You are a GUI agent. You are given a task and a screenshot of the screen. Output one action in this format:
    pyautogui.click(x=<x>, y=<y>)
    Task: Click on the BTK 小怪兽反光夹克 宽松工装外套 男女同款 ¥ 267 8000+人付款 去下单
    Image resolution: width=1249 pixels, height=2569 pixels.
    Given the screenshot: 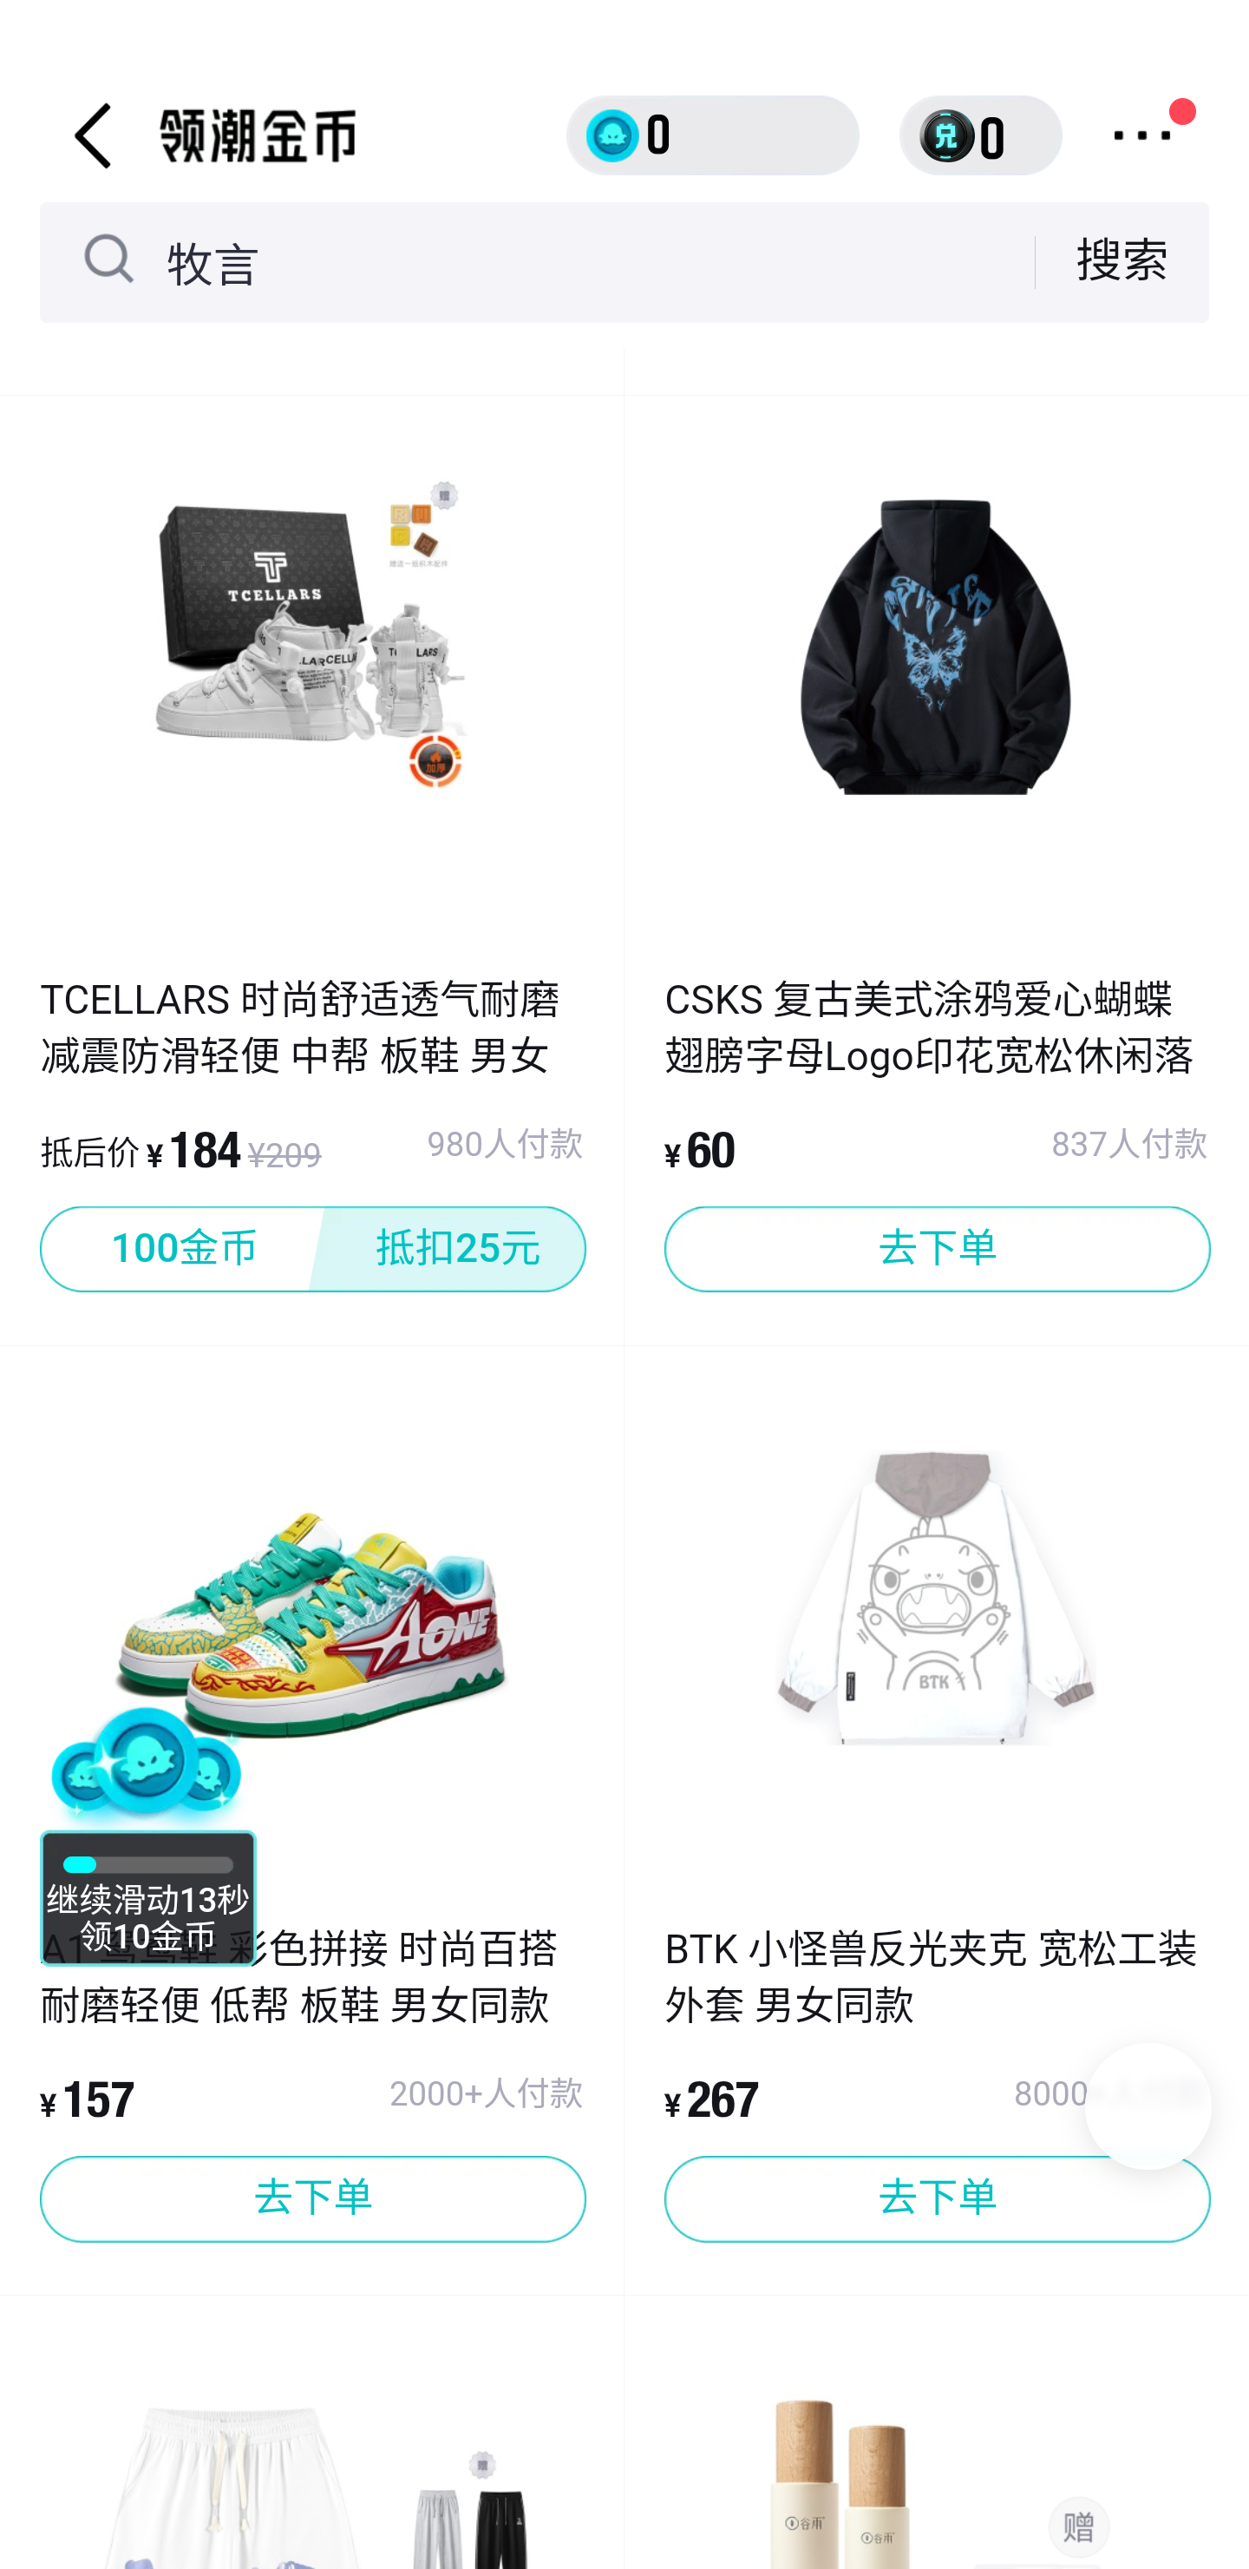 What is the action you would take?
    pyautogui.click(x=937, y=2083)
    